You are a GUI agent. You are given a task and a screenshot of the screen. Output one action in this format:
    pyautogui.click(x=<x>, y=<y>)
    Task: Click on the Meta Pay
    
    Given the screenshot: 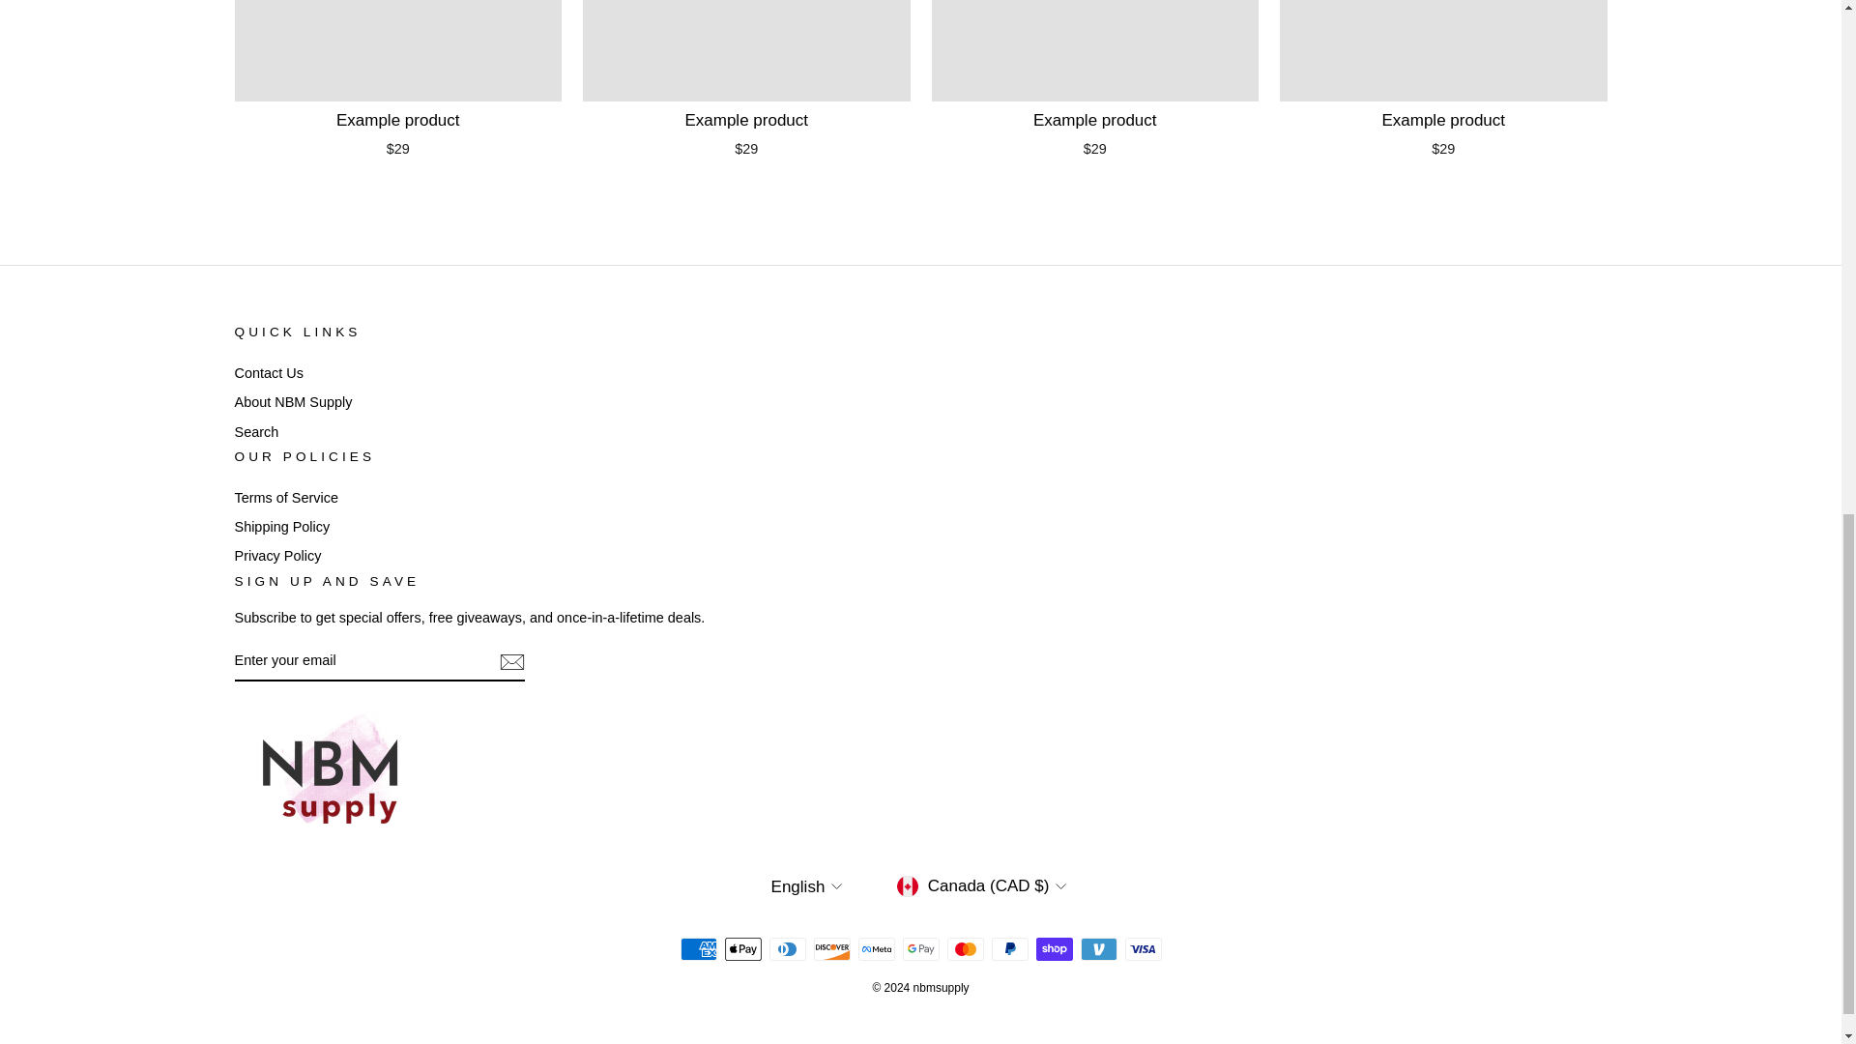 What is the action you would take?
    pyautogui.click(x=876, y=948)
    